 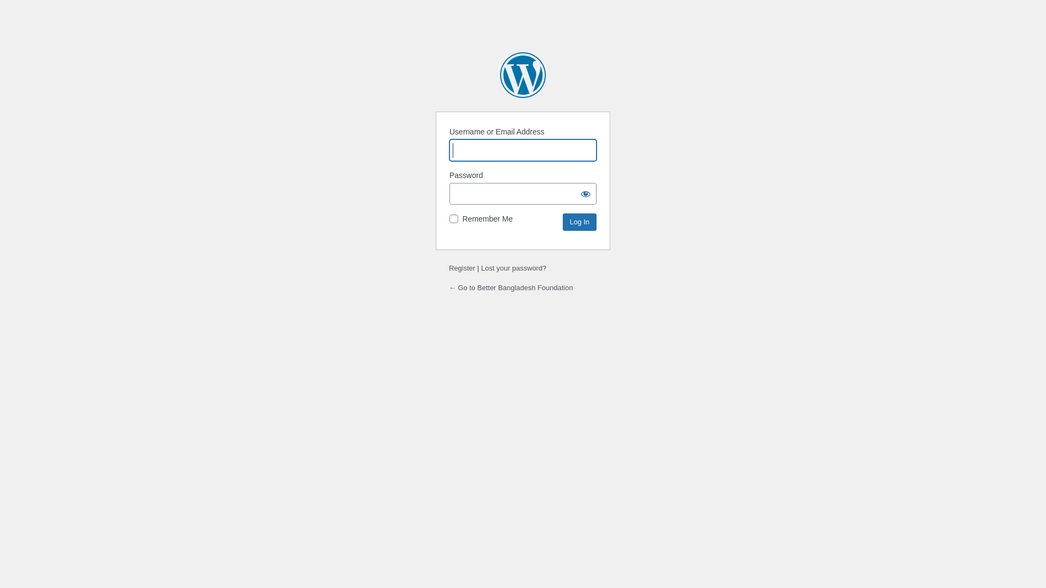 I want to click on Lost your password?, so click(x=513, y=268).